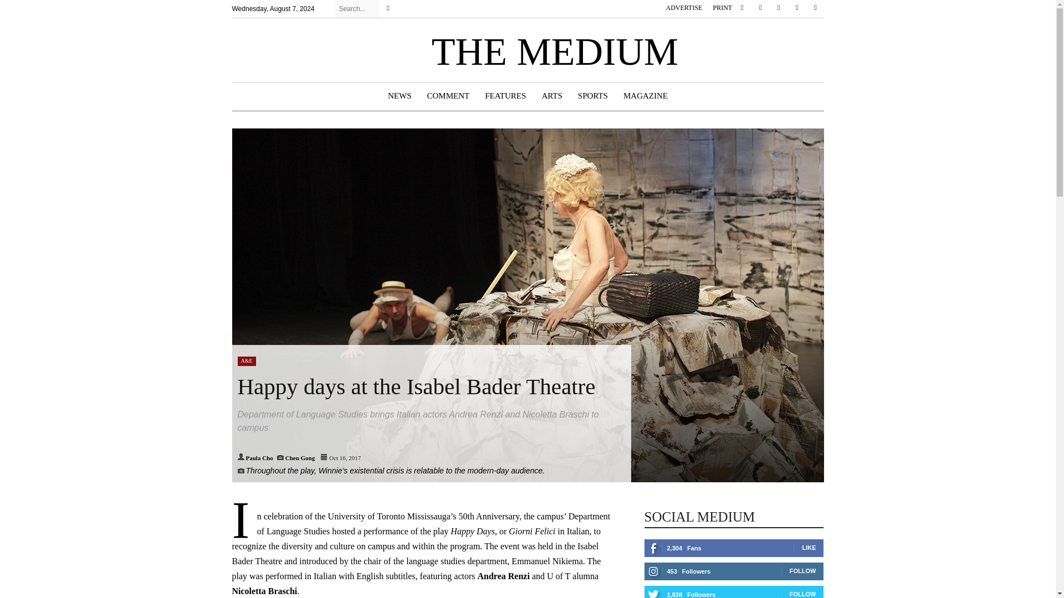 This screenshot has width=1064, height=598. What do you see at coordinates (505, 96) in the screenshot?
I see `FEATURES` at bounding box center [505, 96].